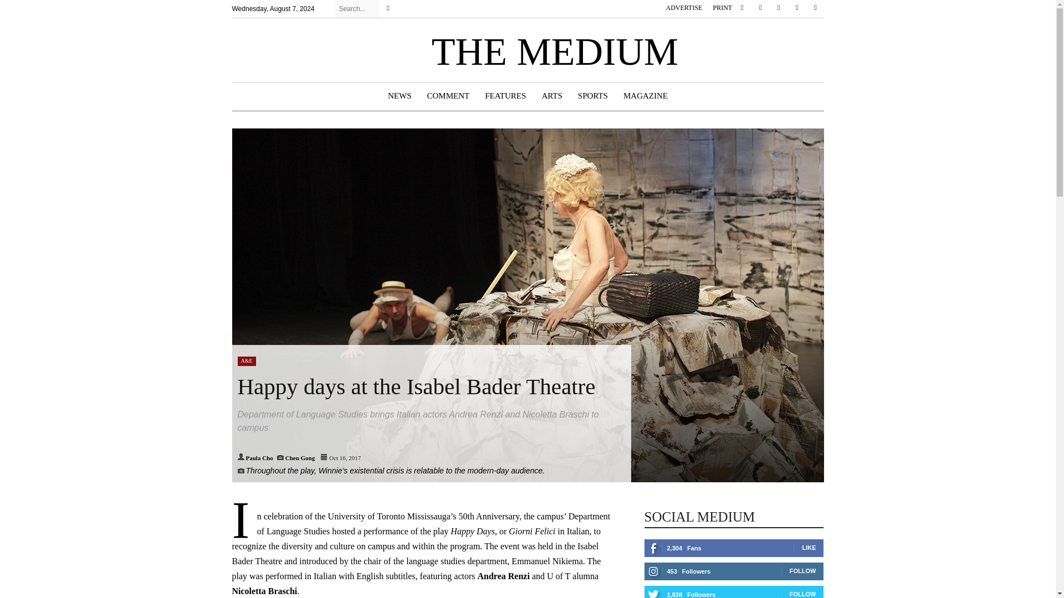 This screenshot has width=1064, height=598. What do you see at coordinates (505, 96) in the screenshot?
I see `FEATURES` at bounding box center [505, 96].